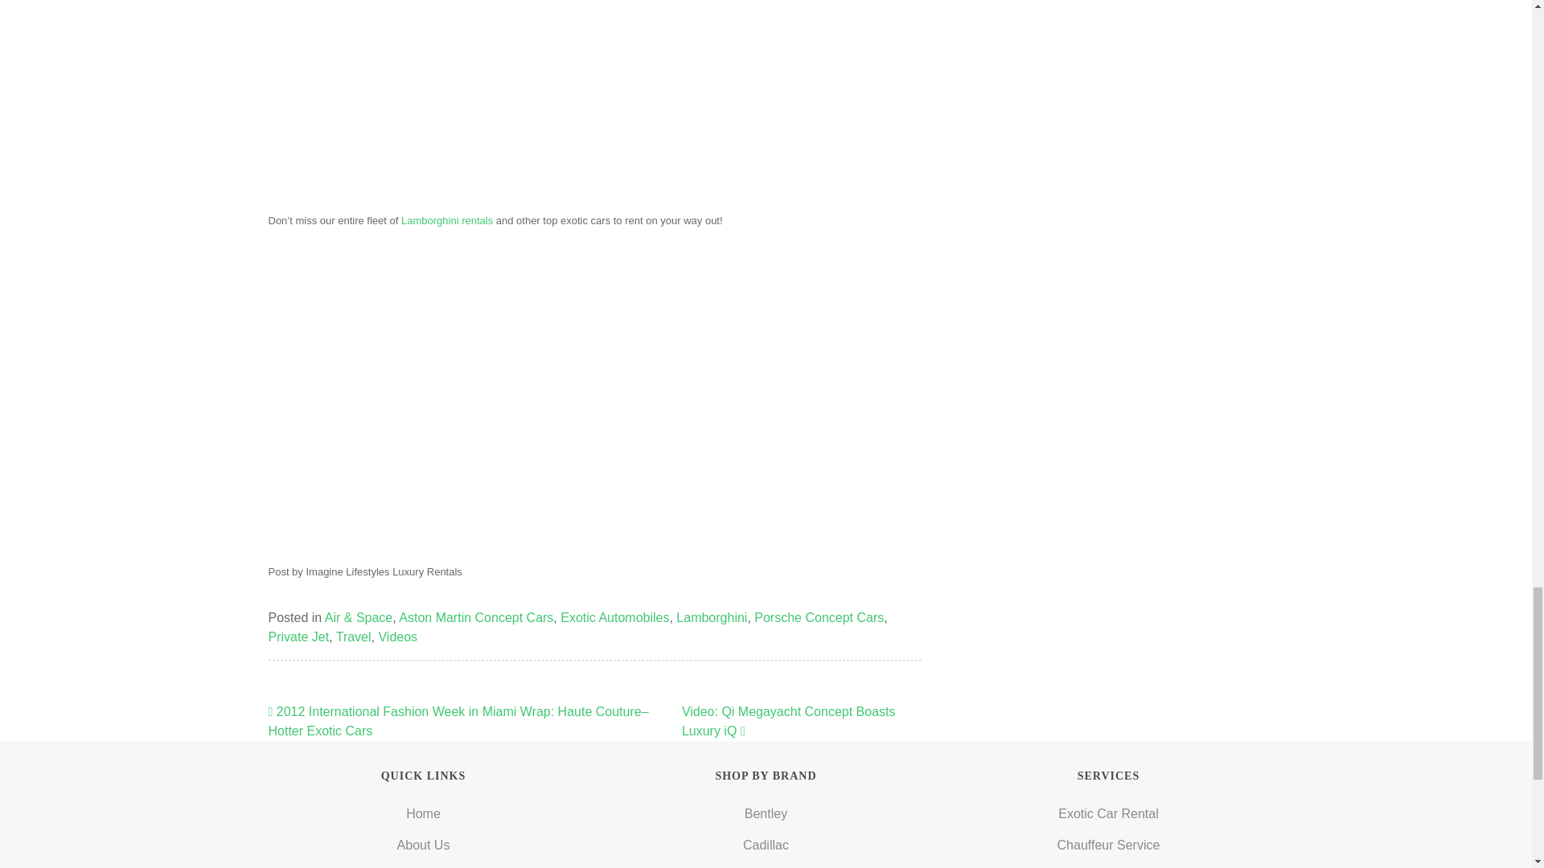 The image size is (1544, 868). I want to click on Aston Martin Concept Cars, so click(475, 617).